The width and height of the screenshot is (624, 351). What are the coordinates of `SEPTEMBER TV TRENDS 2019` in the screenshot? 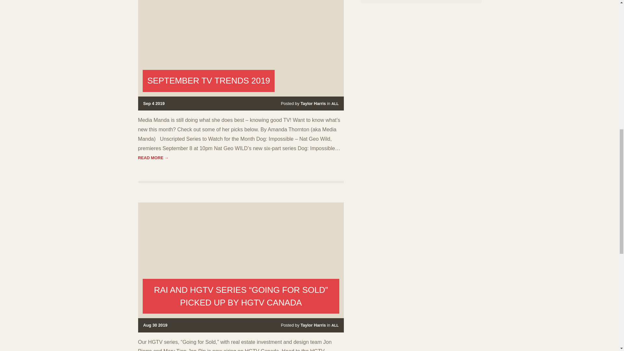 It's located at (209, 81).